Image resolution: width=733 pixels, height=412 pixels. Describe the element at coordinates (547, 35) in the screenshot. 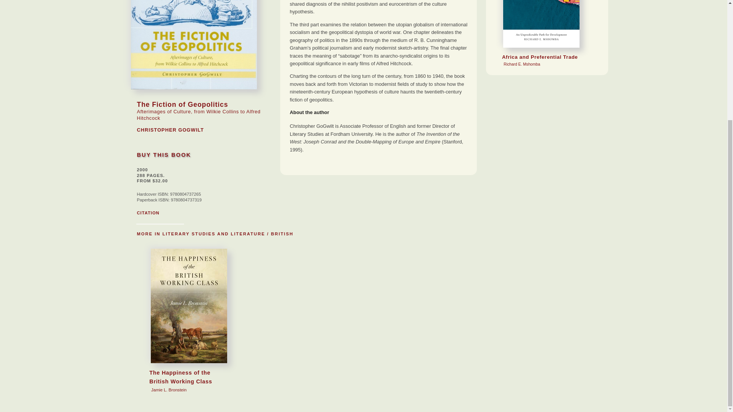

I see `CITATION` at that location.